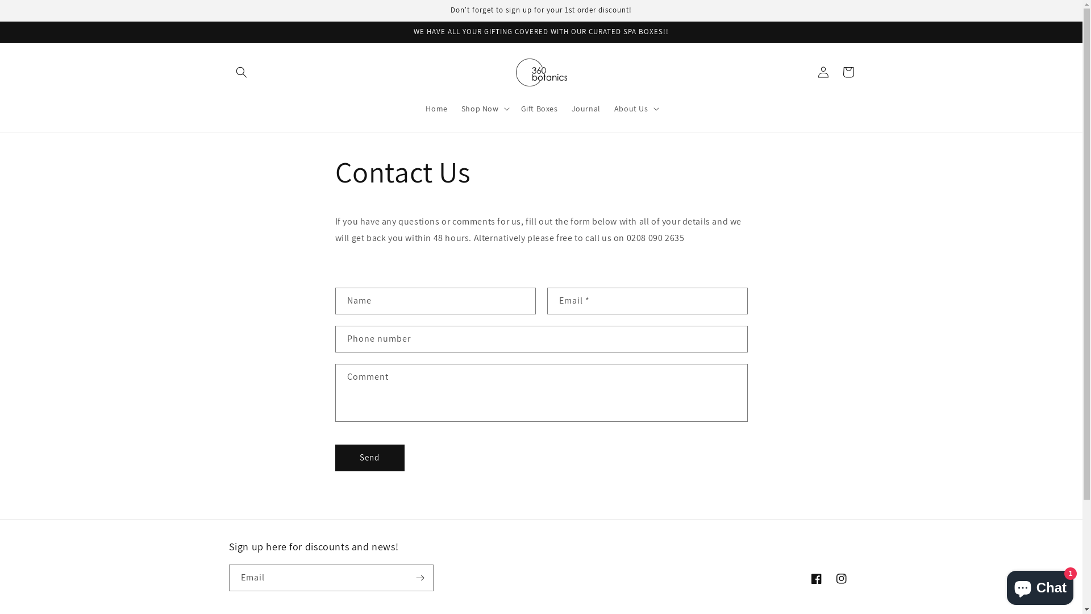 This screenshot has width=1091, height=614. Describe the element at coordinates (436, 109) in the screenshot. I see `Home` at that location.